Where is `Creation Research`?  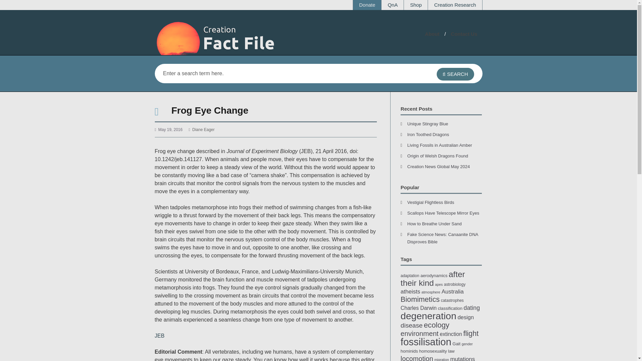
Creation Research is located at coordinates (455, 5).